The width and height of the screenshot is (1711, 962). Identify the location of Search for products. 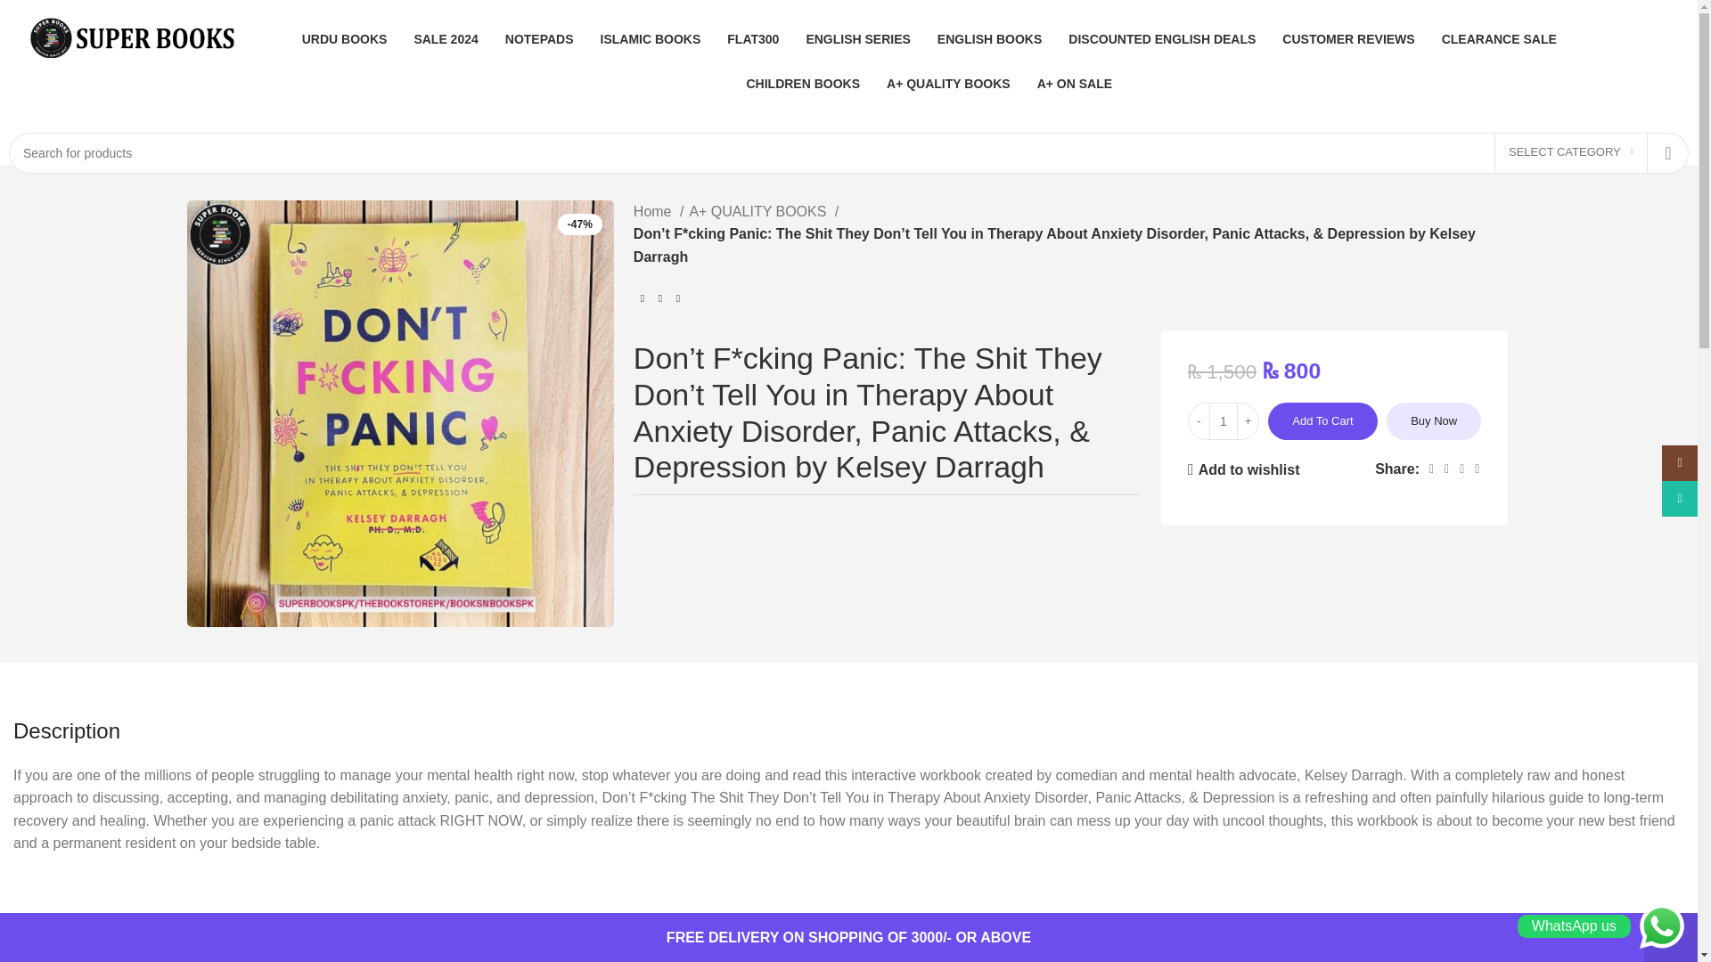
(848, 153).